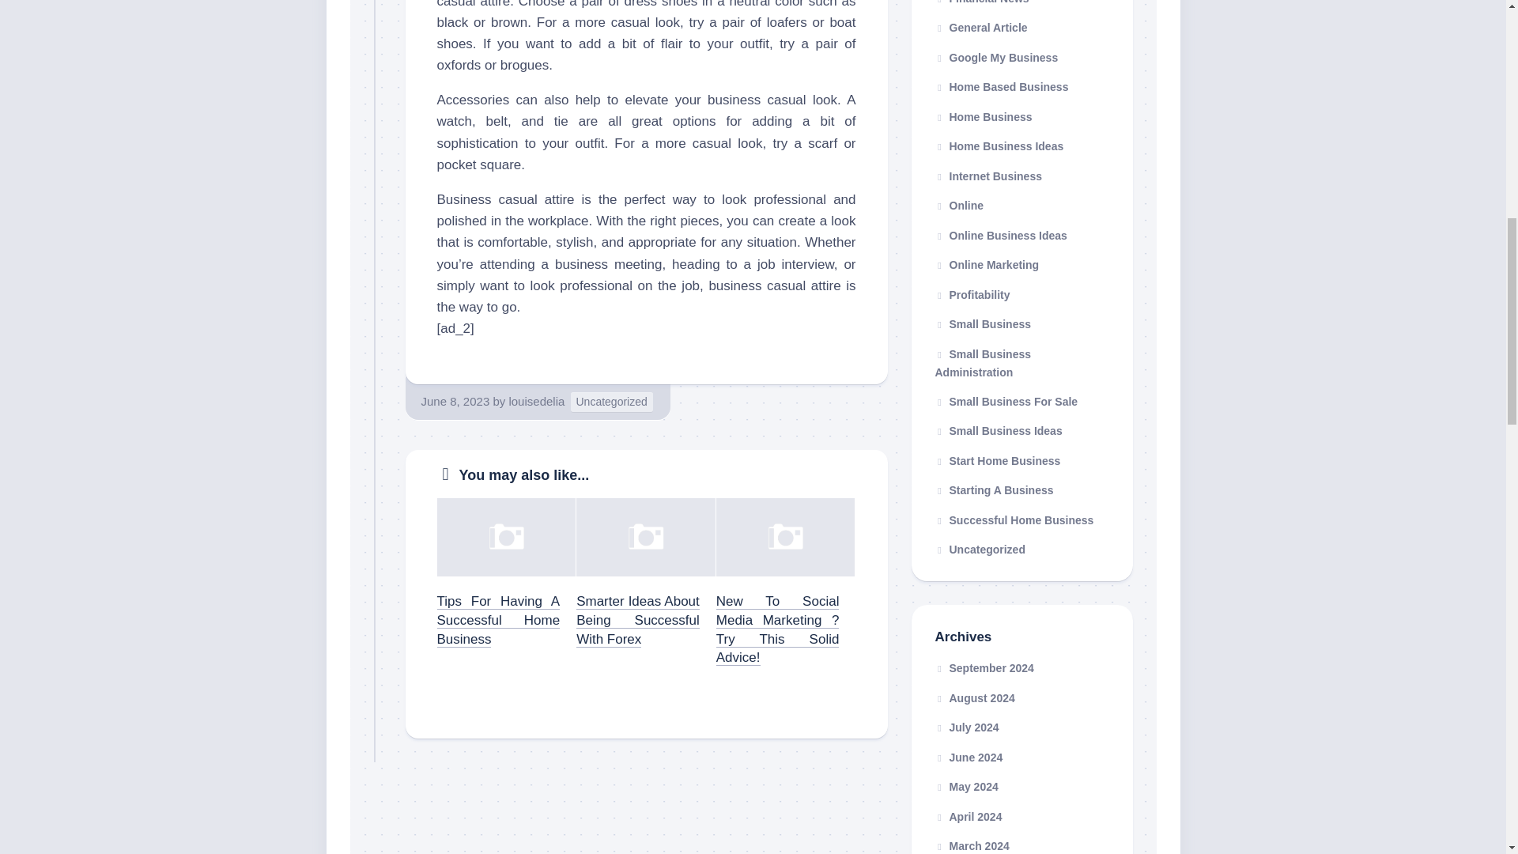  Describe the element at coordinates (498, 620) in the screenshot. I see `Tips For Having A Successful Home Business` at that location.